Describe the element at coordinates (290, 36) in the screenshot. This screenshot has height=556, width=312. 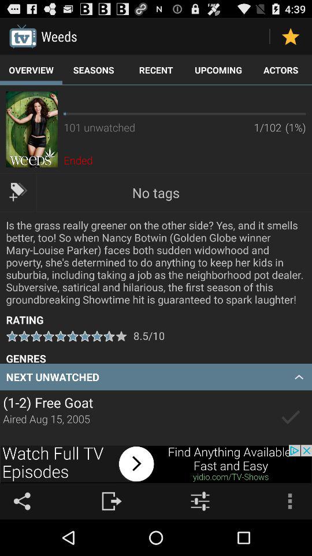
I see `favorite` at that location.